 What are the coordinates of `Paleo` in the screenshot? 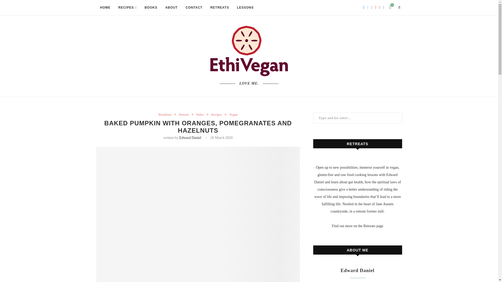 It's located at (201, 114).